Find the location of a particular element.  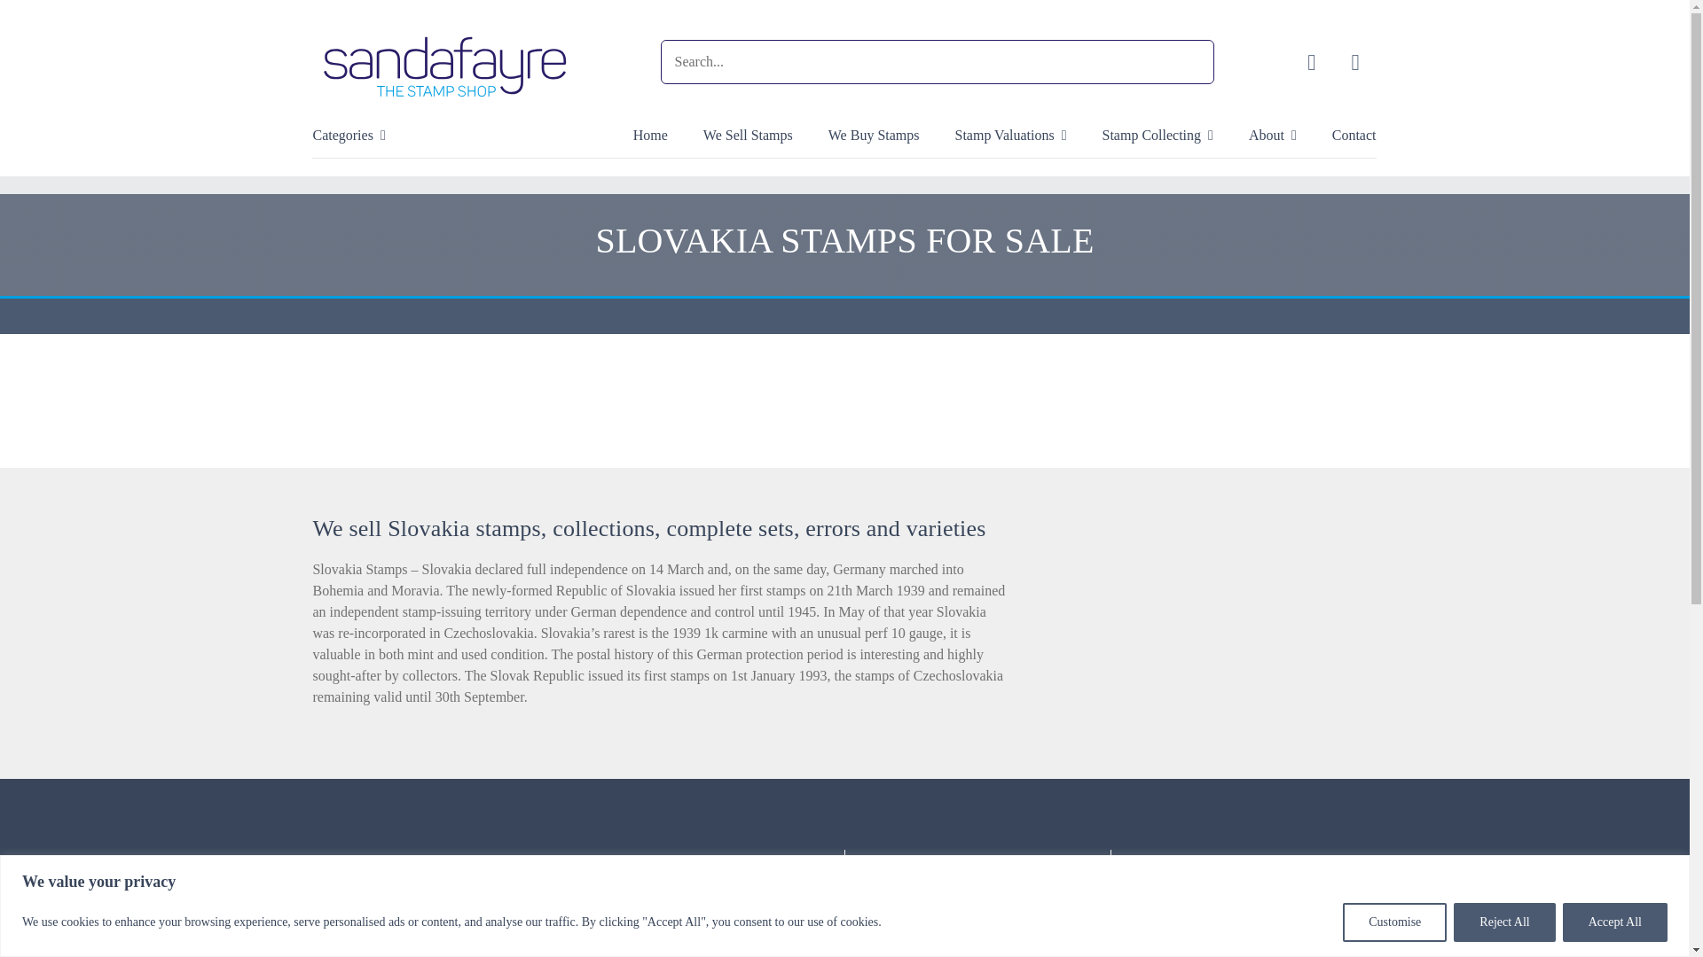

Accept All is located at coordinates (1614, 922).